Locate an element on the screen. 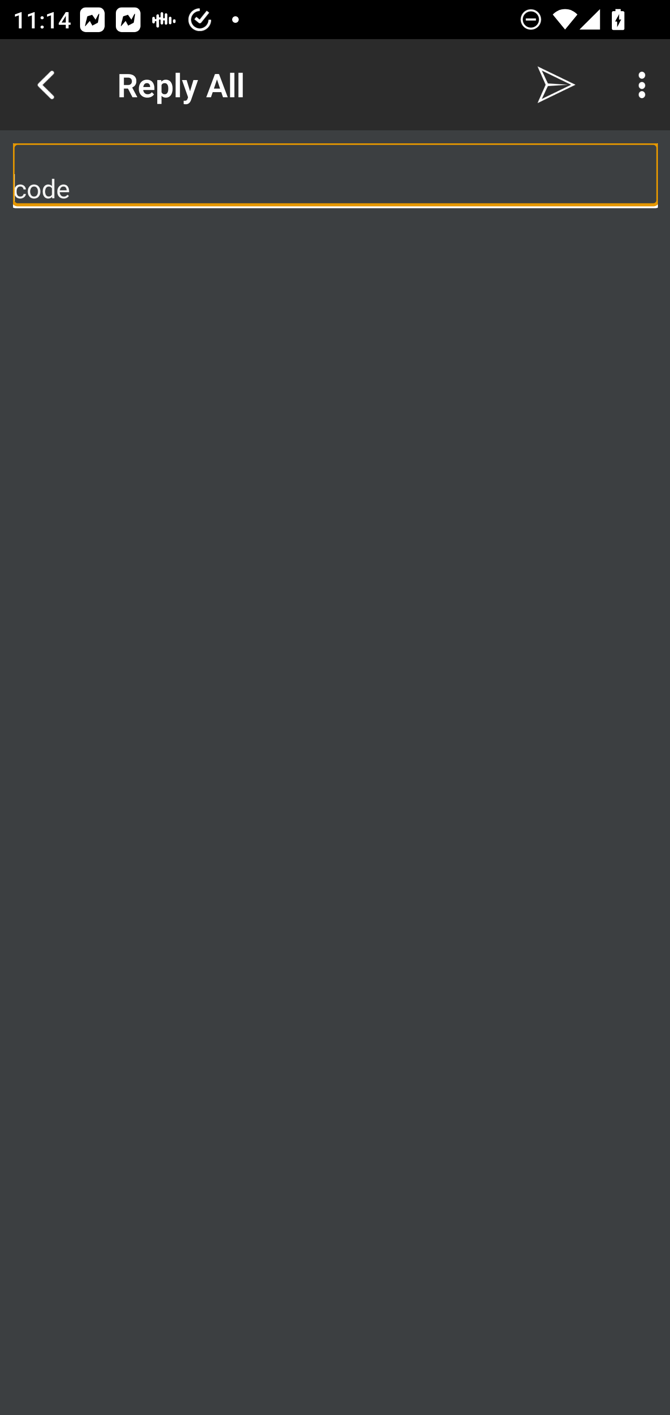 Image resolution: width=670 pixels, height=1415 pixels. Send is located at coordinates (556, 85).